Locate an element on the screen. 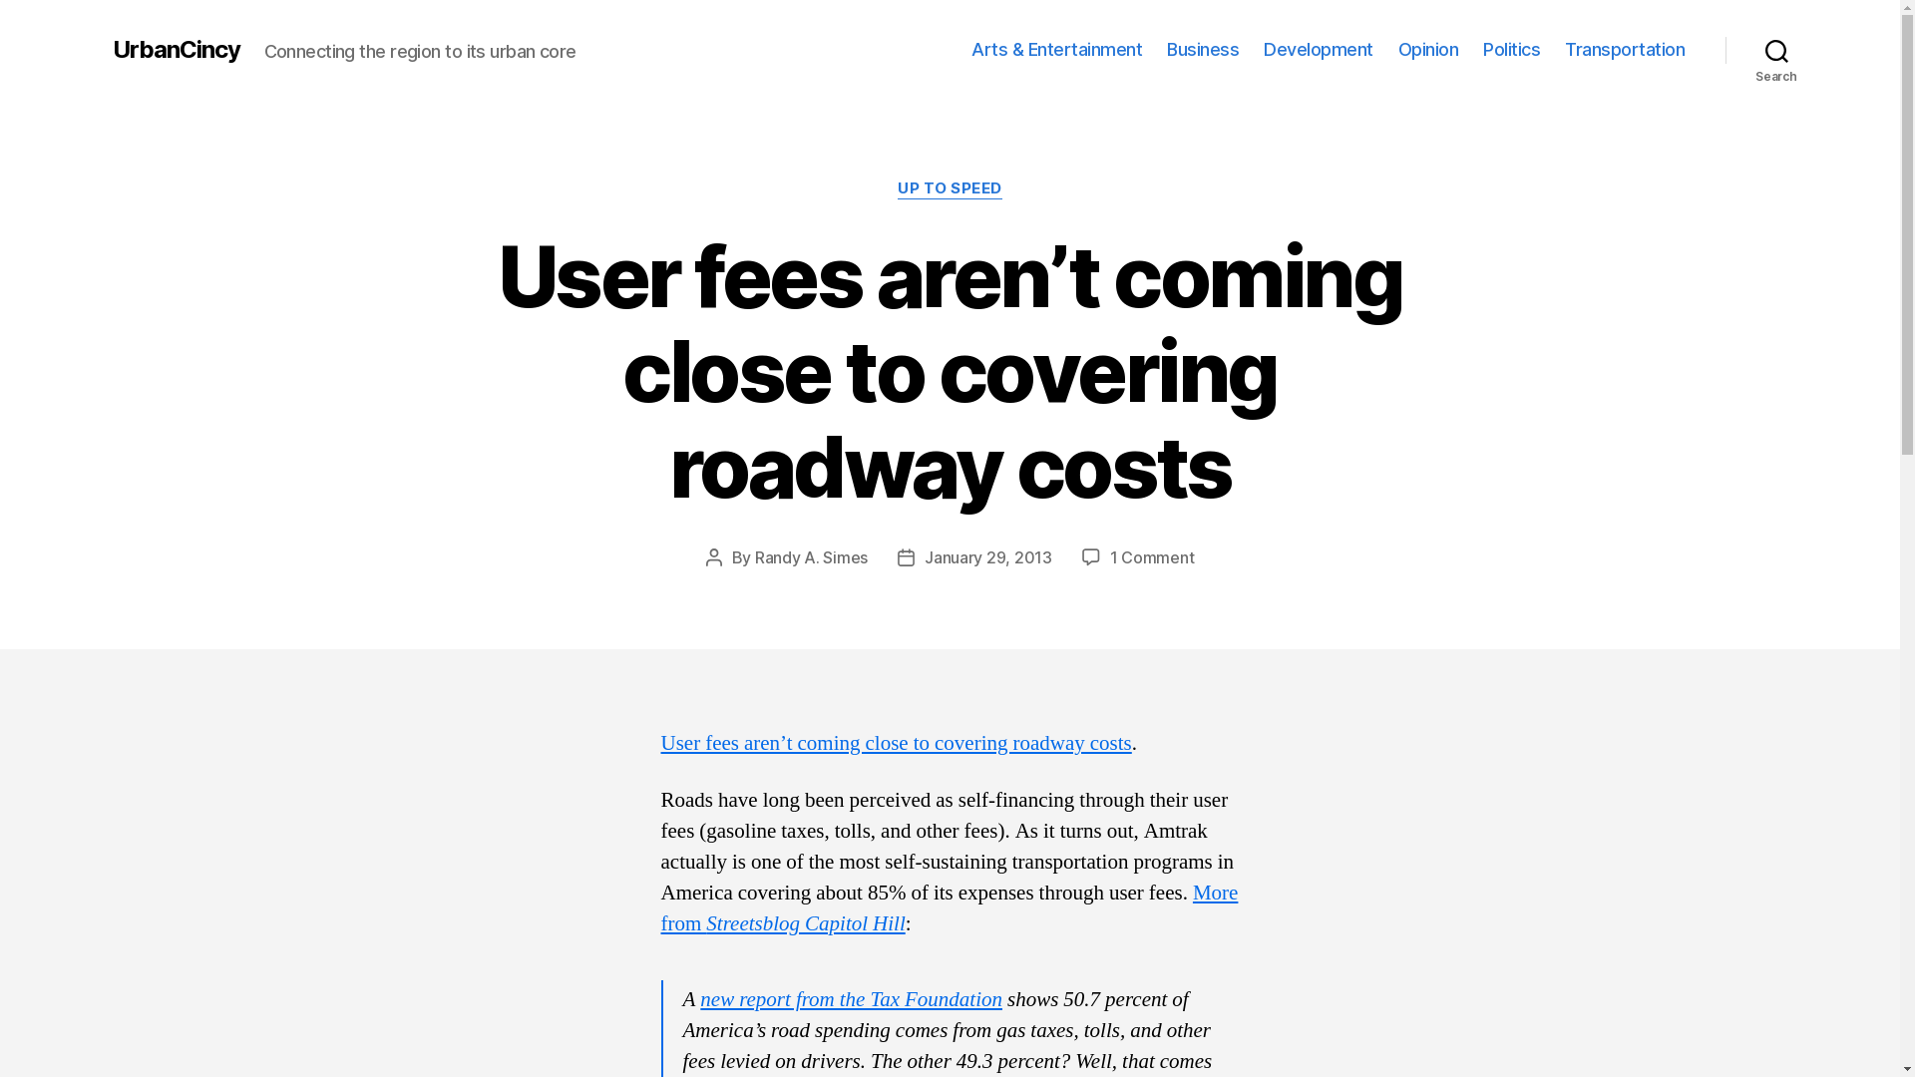 The image size is (1915, 1077). Search is located at coordinates (1777, 50).